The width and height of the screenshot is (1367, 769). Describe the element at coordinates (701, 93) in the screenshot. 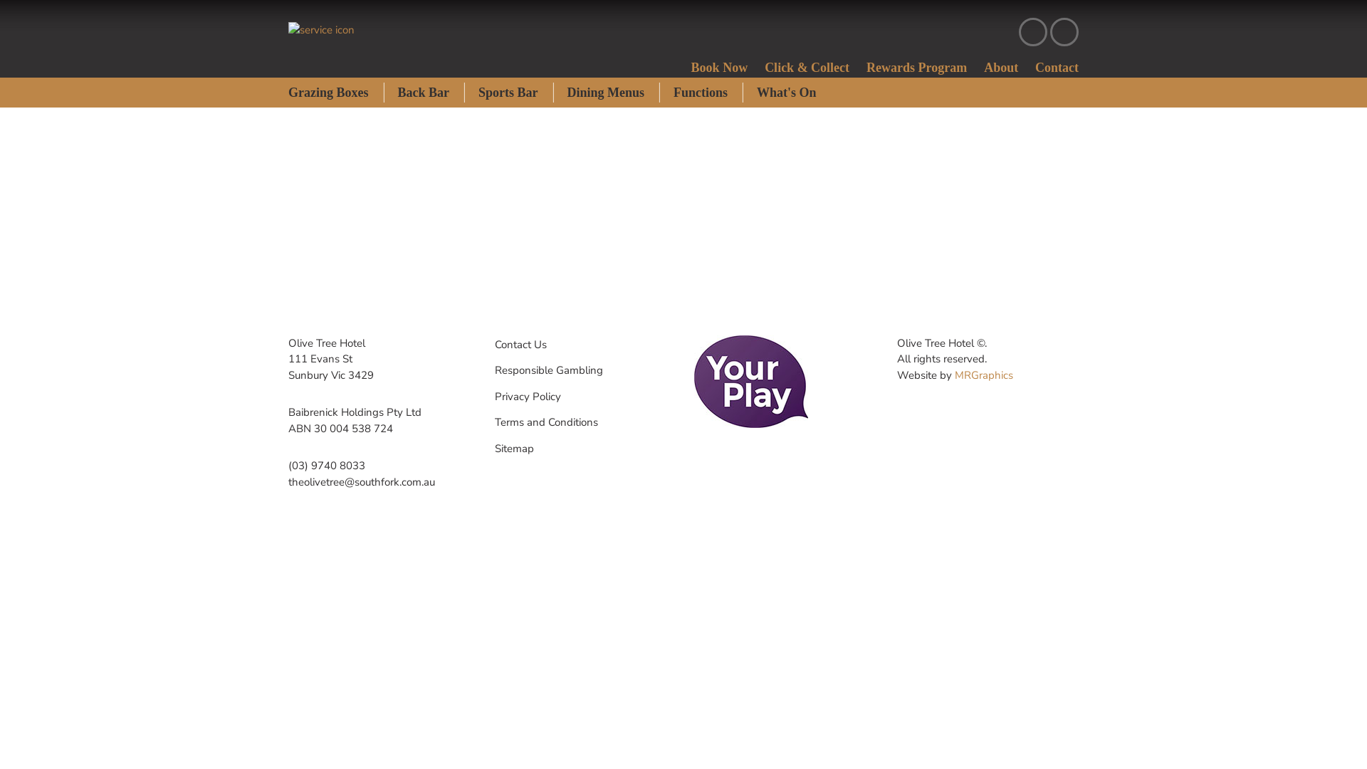

I see `Functions` at that location.